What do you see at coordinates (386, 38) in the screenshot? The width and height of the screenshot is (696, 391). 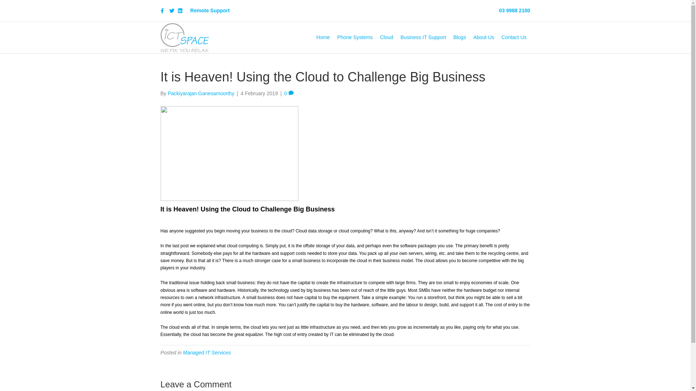 I see `Cloud` at bounding box center [386, 38].